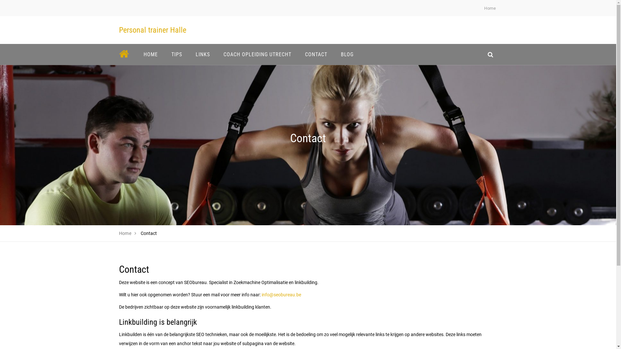 Image resolution: width=621 pixels, height=349 pixels. Describe the element at coordinates (150, 54) in the screenshot. I see `HOME` at that location.